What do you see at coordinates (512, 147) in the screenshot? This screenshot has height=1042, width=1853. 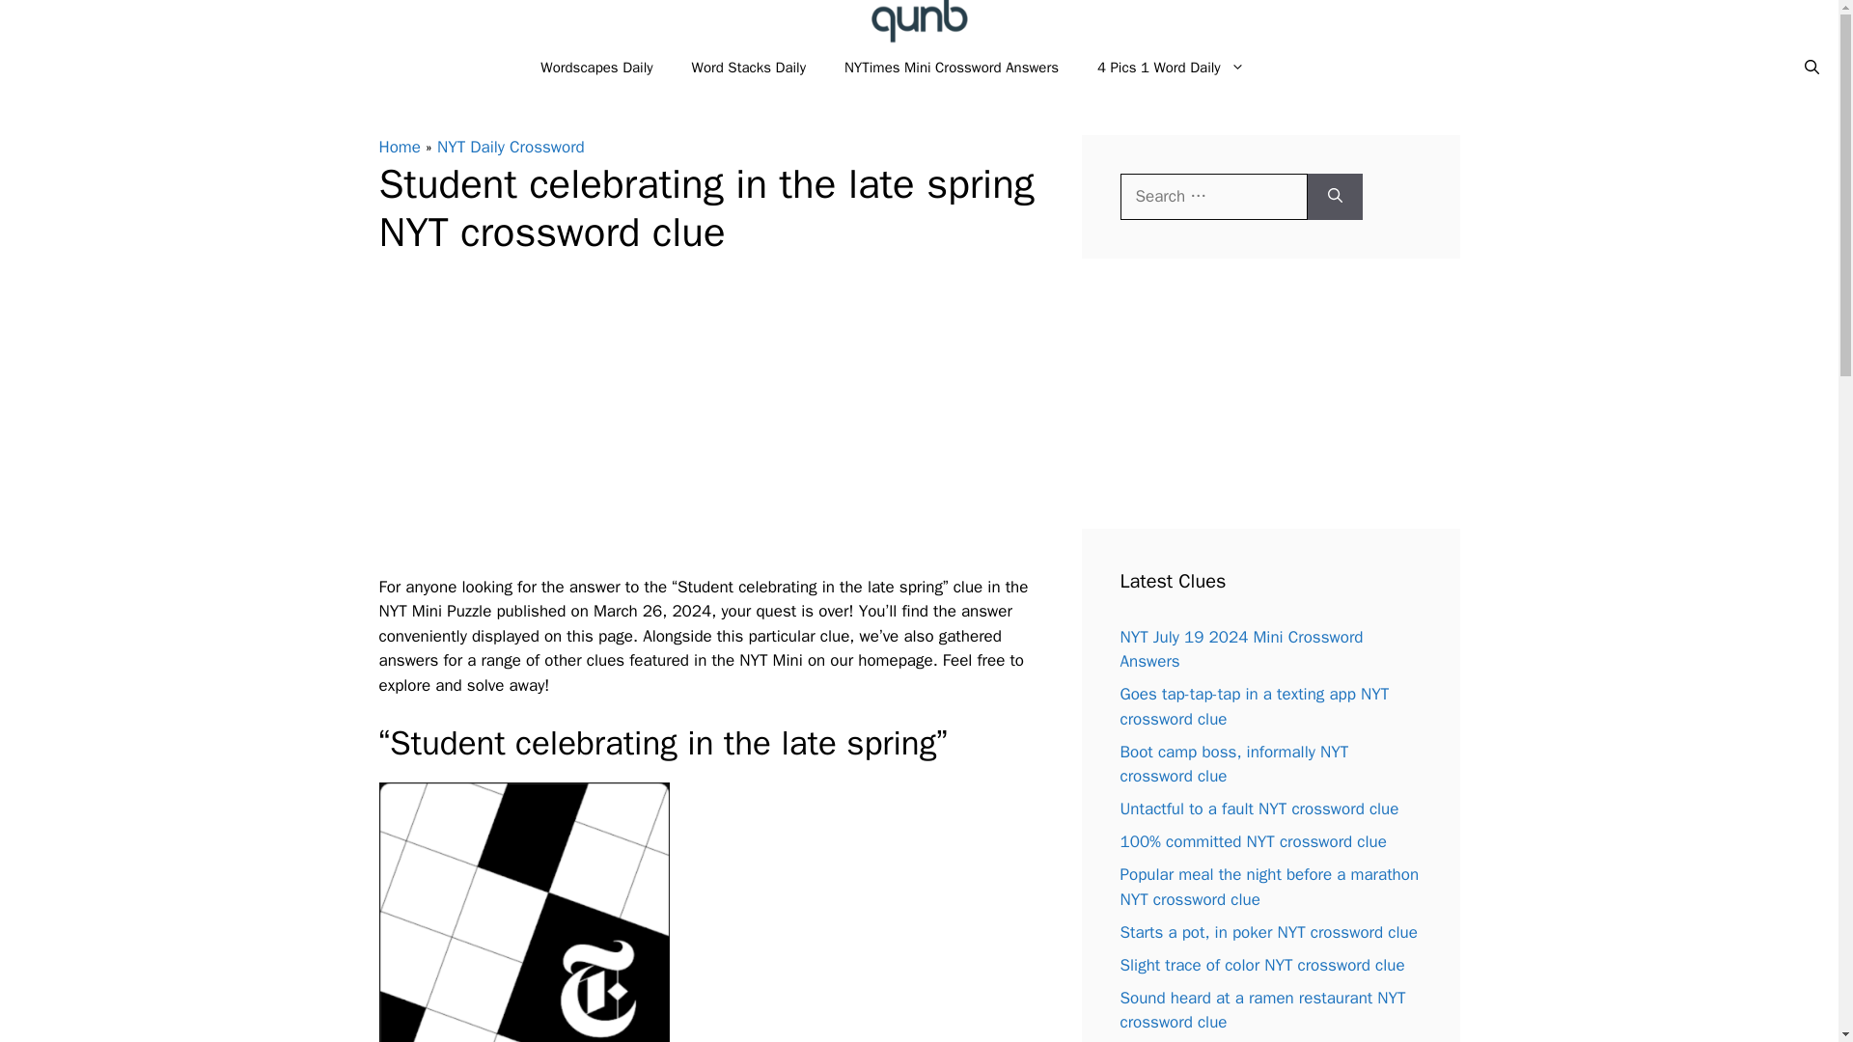 I see `NYT Daily Crossword` at bounding box center [512, 147].